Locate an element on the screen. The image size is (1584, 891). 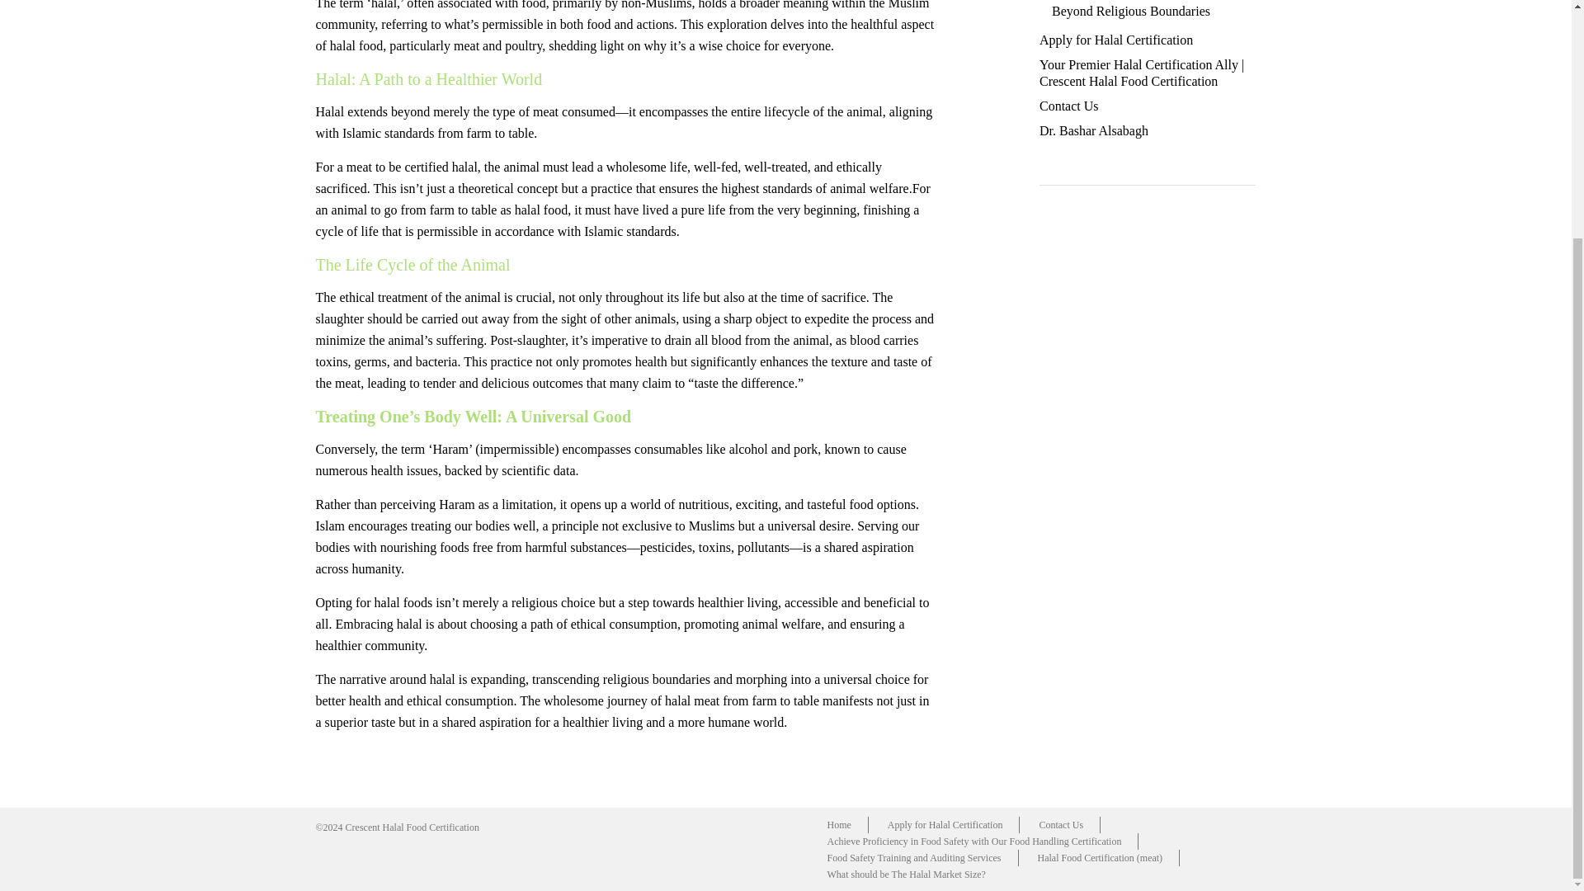
Contact Us is located at coordinates (1069, 106).